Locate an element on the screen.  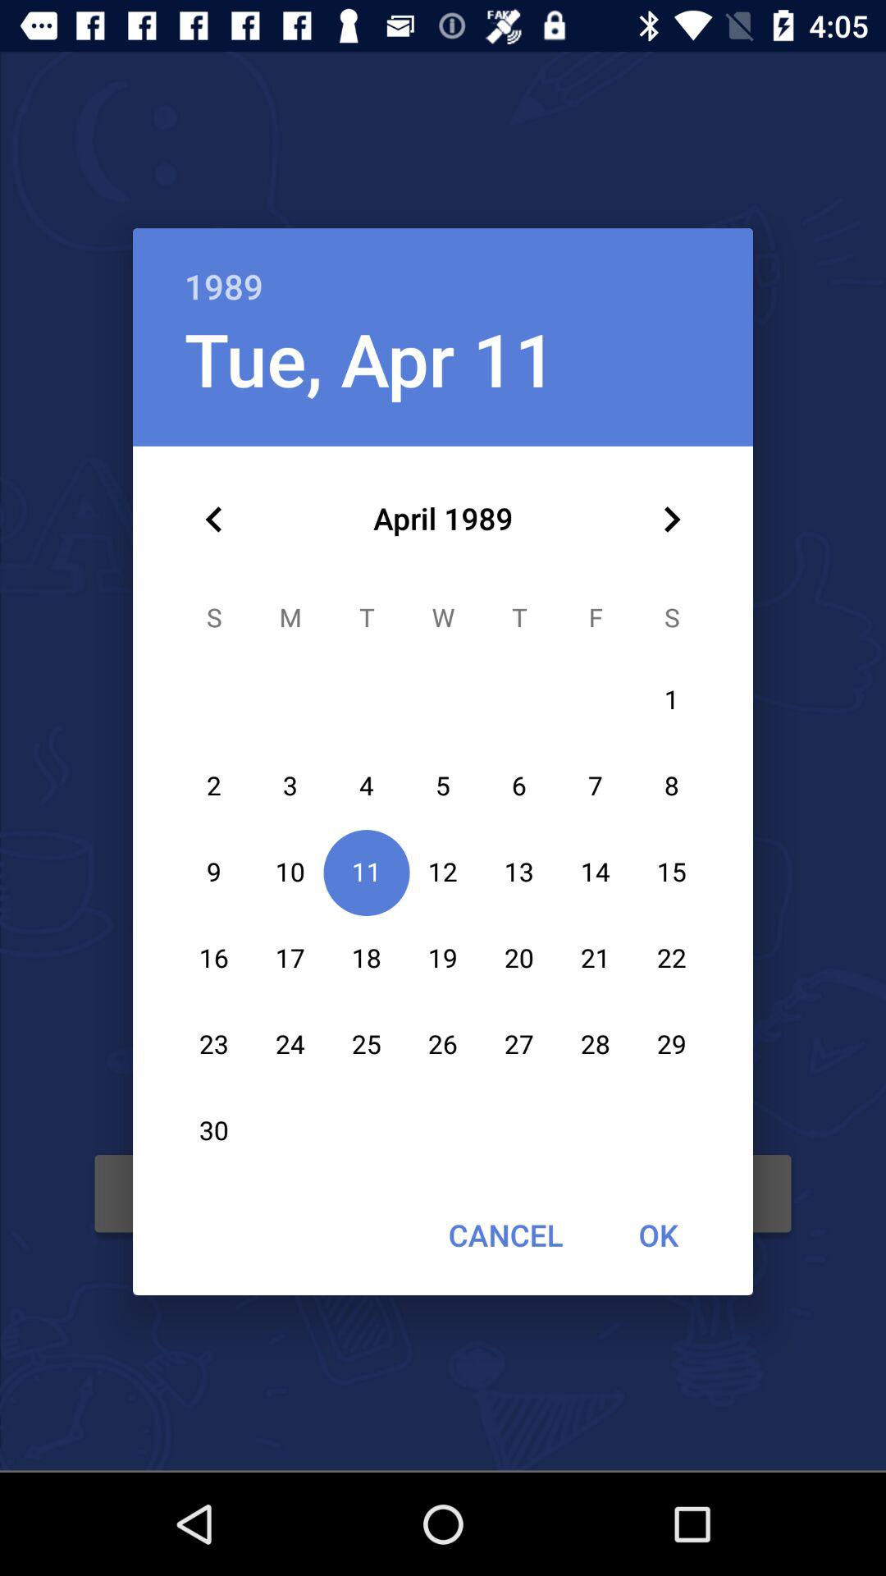
open item below 1989 icon is located at coordinates (671, 520).